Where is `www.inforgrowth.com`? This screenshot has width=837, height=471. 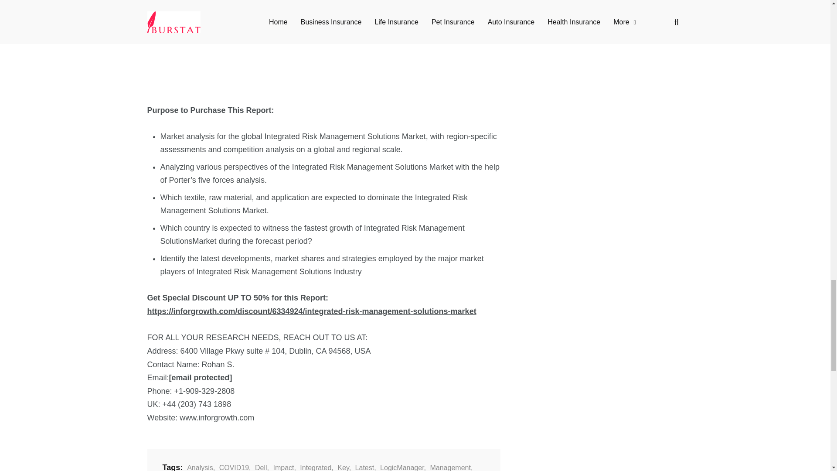 www.inforgrowth.com is located at coordinates (217, 418).